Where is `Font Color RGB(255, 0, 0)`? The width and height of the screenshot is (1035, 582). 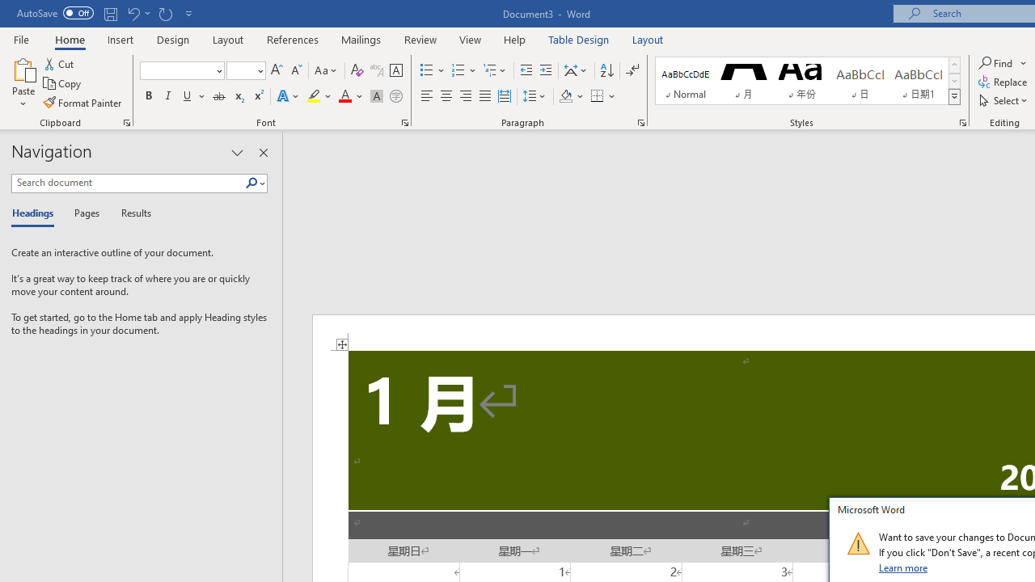
Font Color RGB(255, 0, 0) is located at coordinates (344, 97).